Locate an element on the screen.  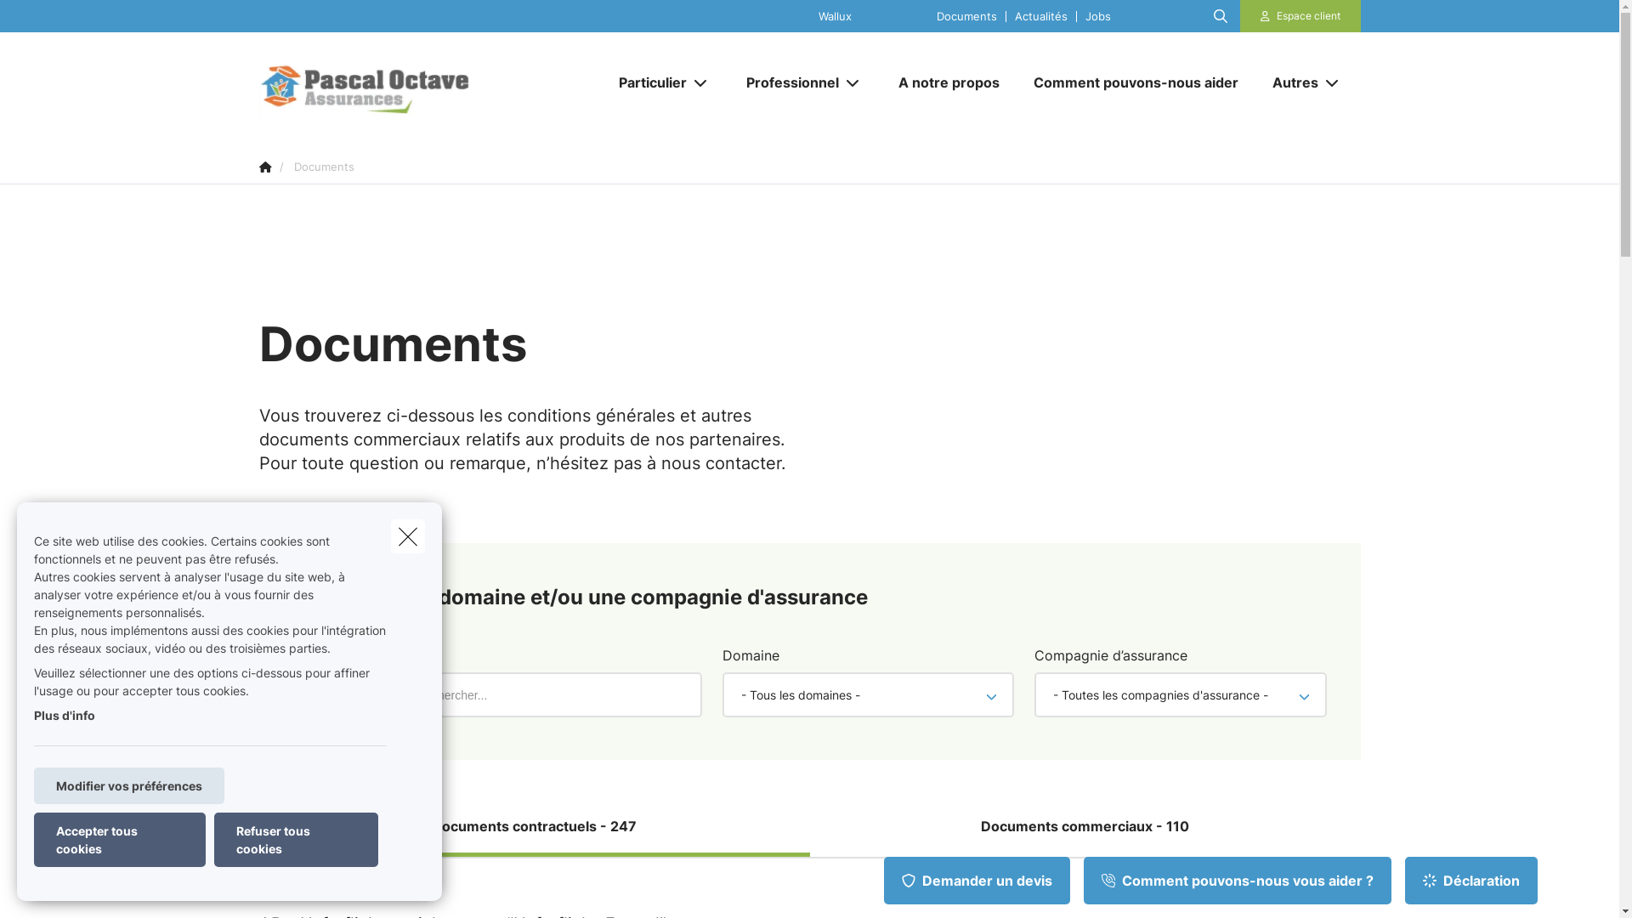
Accepter tous cookies is located at coordinates (120, 840).